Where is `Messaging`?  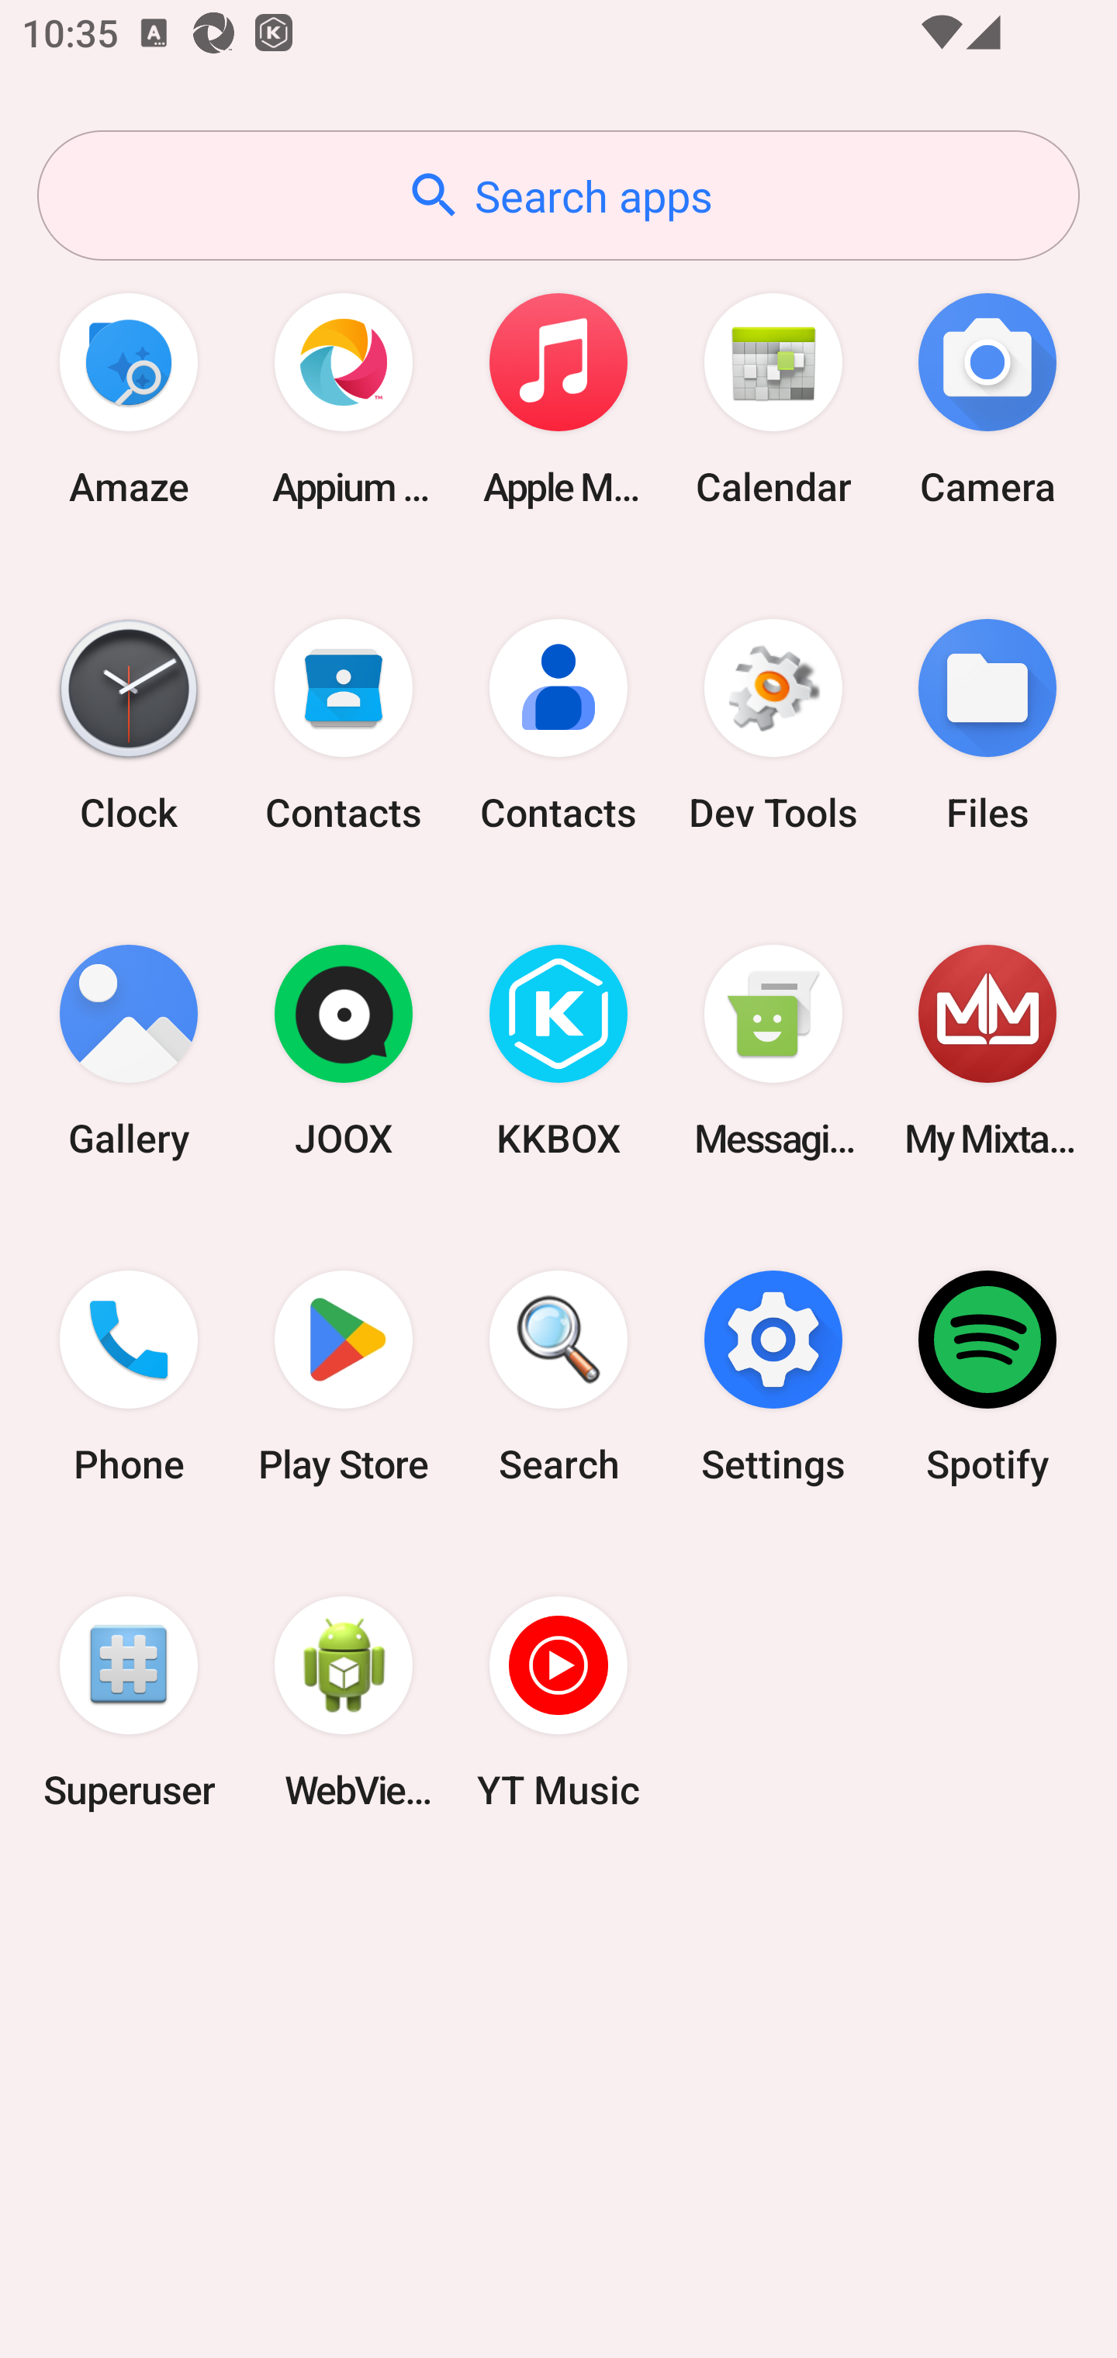 Messaging is located at coordinates (773, 1052).